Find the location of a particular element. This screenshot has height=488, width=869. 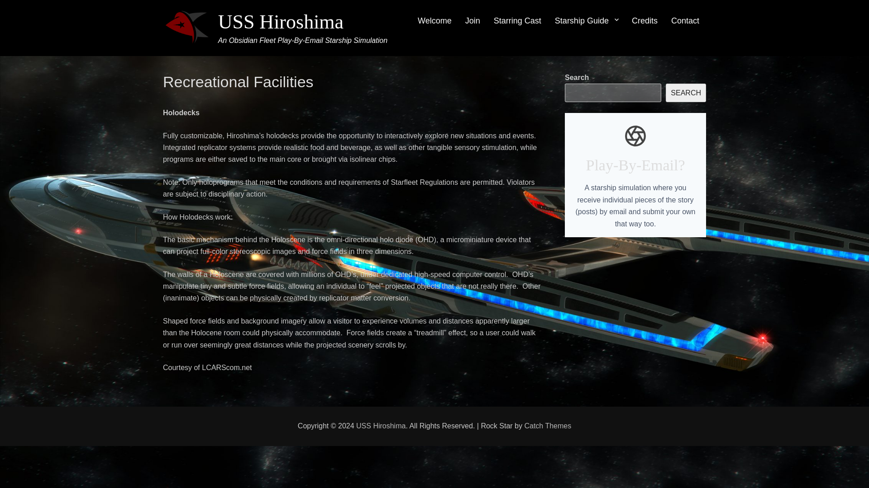

Contact is located at coordinates (685, 21).